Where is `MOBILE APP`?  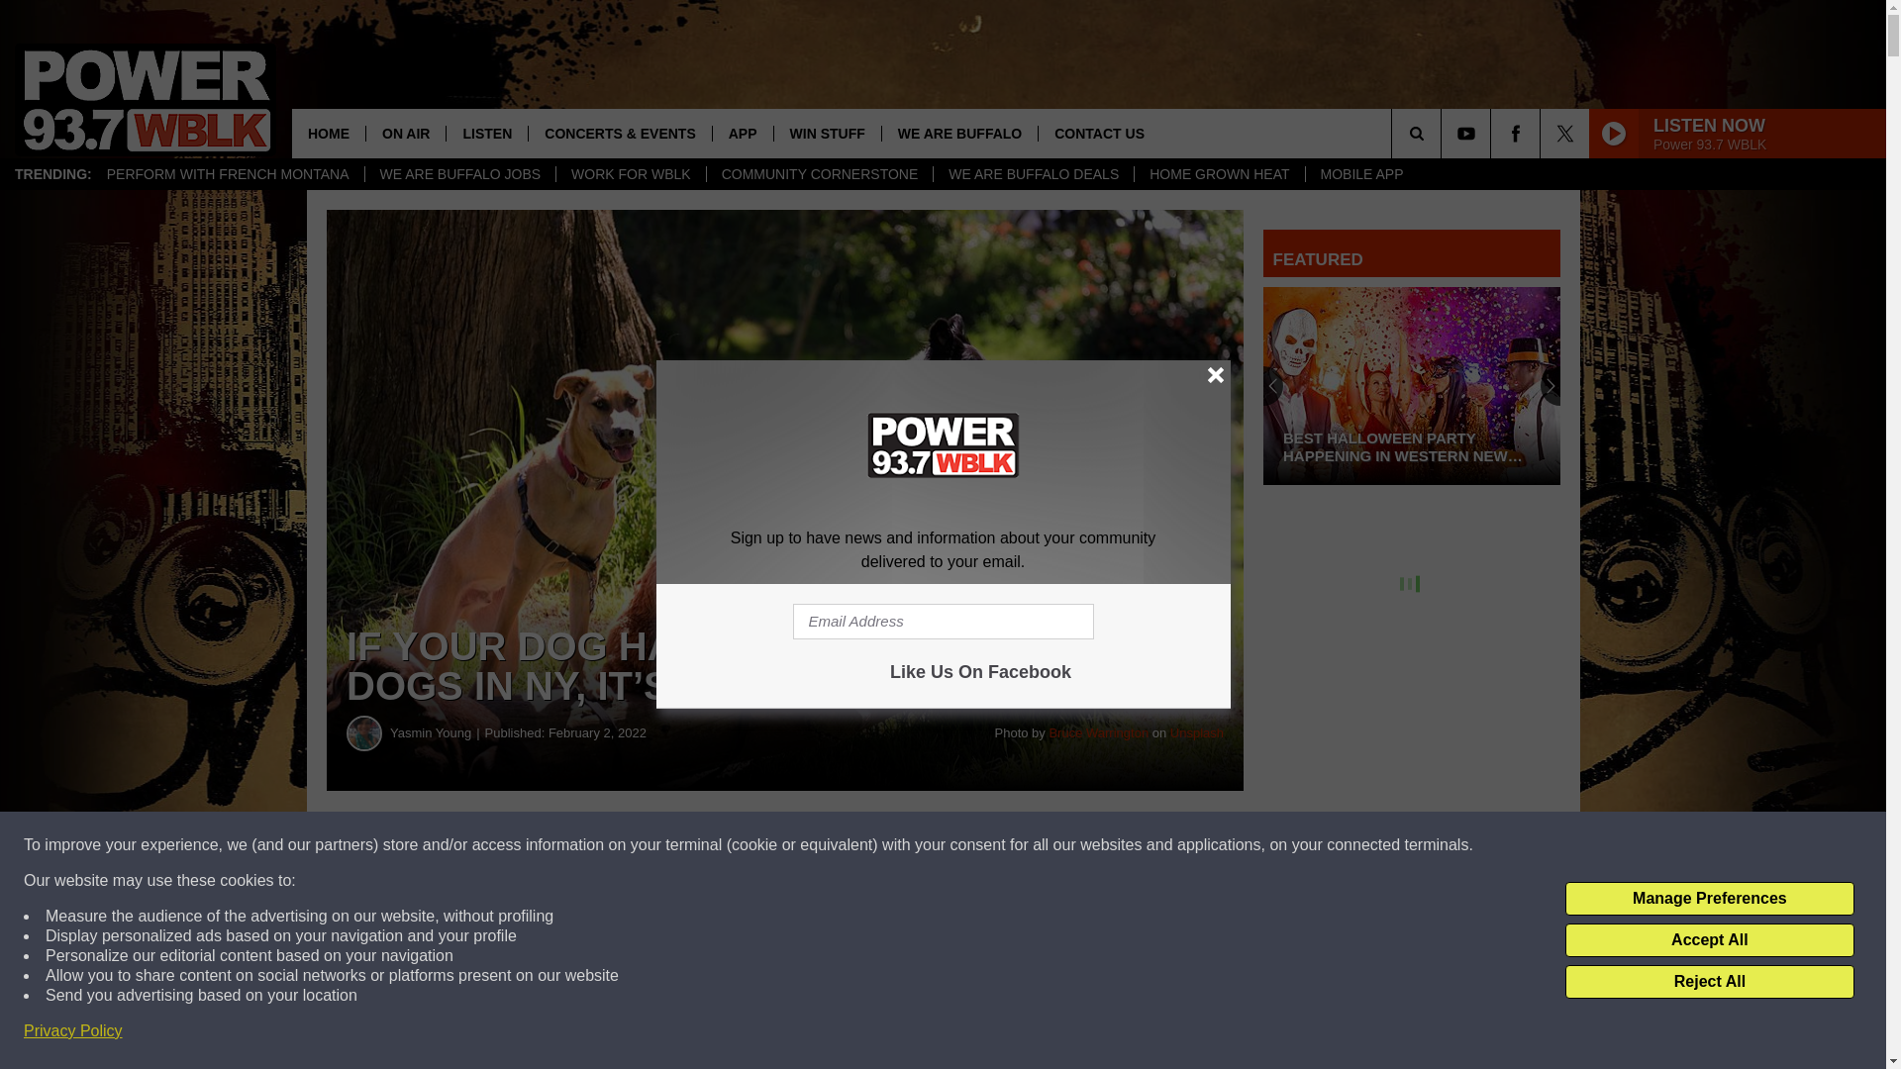
MOBILE APP is located at coordinates (1360, 174).